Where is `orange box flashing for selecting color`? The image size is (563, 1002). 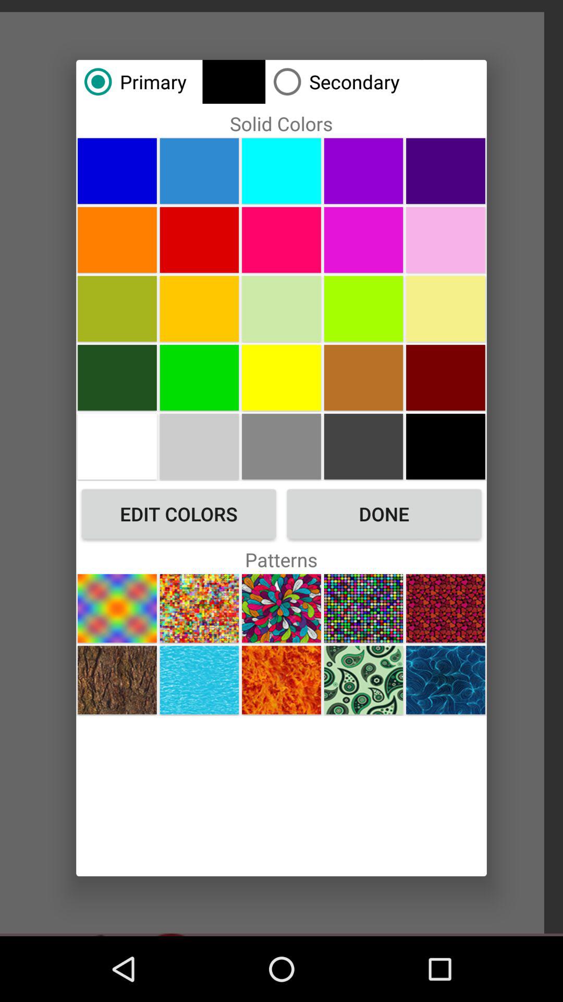
orange box flashing for selecting color is located at coordinates (281, 240).